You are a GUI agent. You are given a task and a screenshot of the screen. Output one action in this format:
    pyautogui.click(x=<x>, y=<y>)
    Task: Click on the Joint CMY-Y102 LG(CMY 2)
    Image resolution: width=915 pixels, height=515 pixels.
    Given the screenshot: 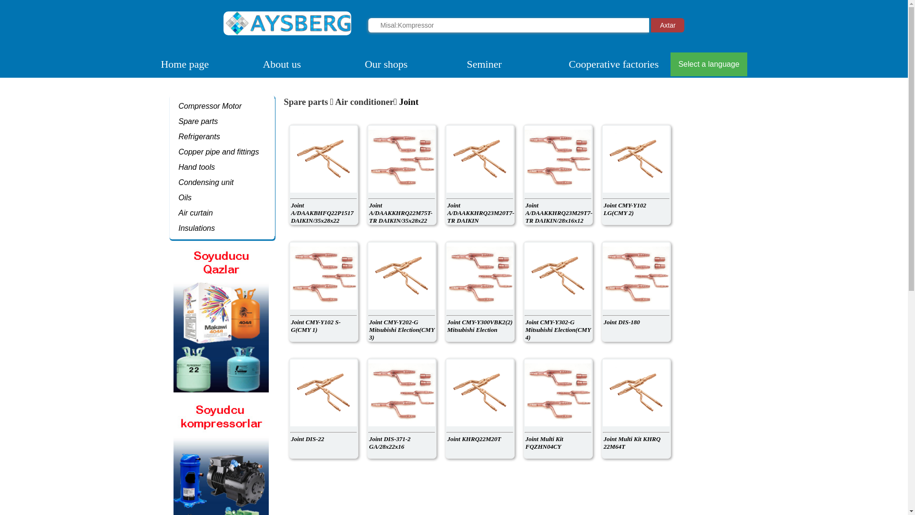 What is the action you would take?
    pyautogui.click(x=636, y=175)
    